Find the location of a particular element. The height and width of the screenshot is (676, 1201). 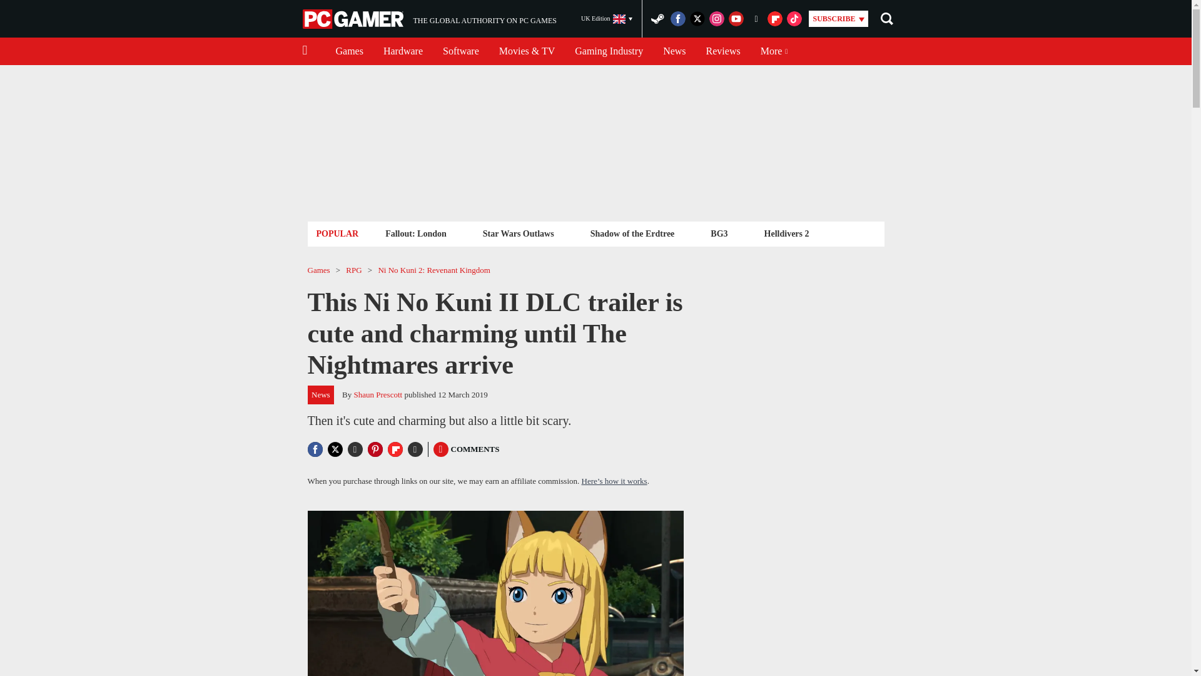

Gaming Industry is located at coordinates (609, 51).